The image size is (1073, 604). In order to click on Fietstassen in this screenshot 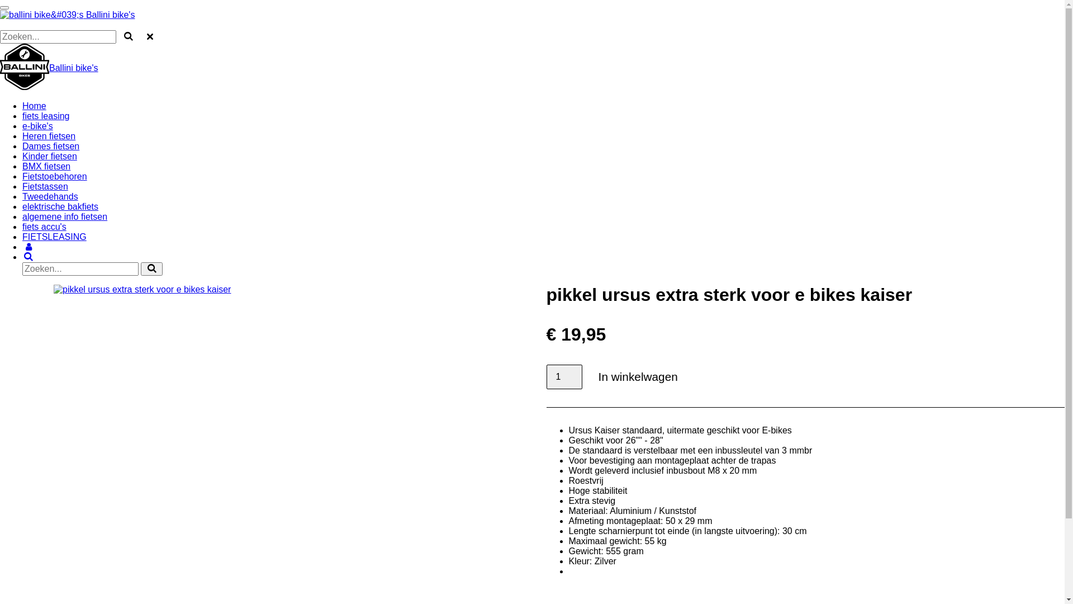, I will do `click(45, 187)`.